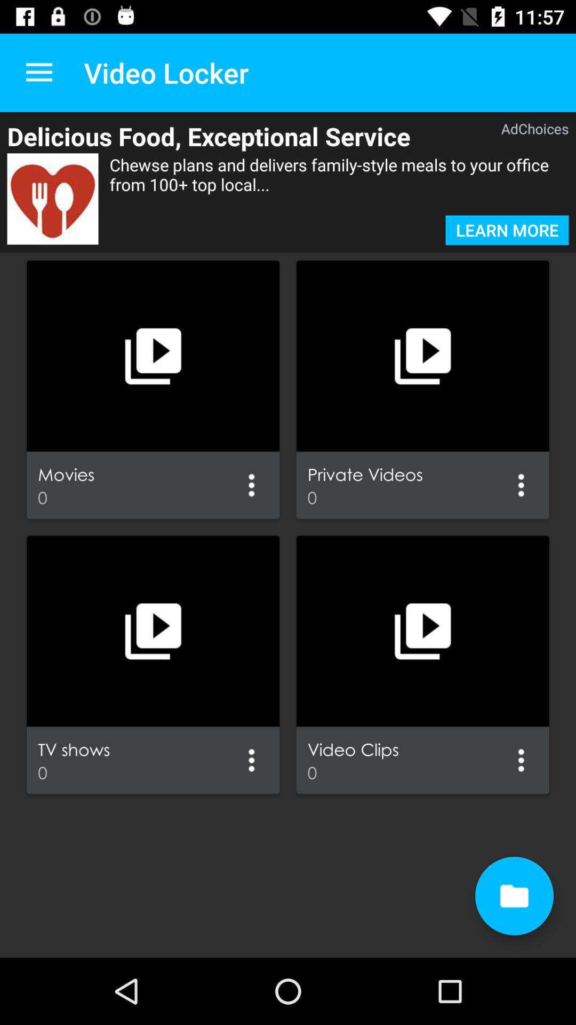 The height and width of the screenshot is (1025, 576). Describe the element at coordinates (514, 896) in the screenshot. I see `toggle document option` at that location.